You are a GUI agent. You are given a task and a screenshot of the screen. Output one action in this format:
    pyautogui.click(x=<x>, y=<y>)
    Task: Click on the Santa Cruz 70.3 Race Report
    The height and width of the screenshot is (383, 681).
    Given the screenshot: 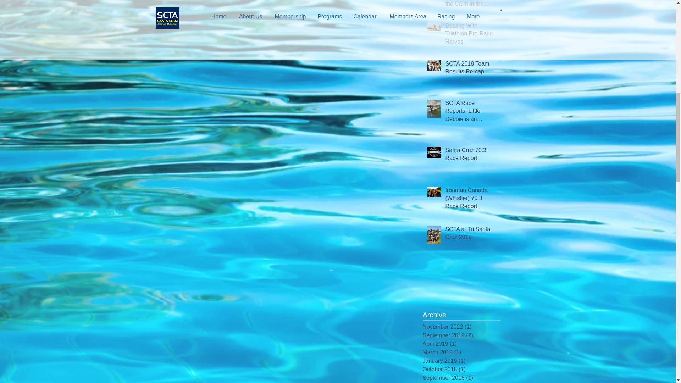 What is the action you would take?
    pyautogui.click(x=471, y=155)
    